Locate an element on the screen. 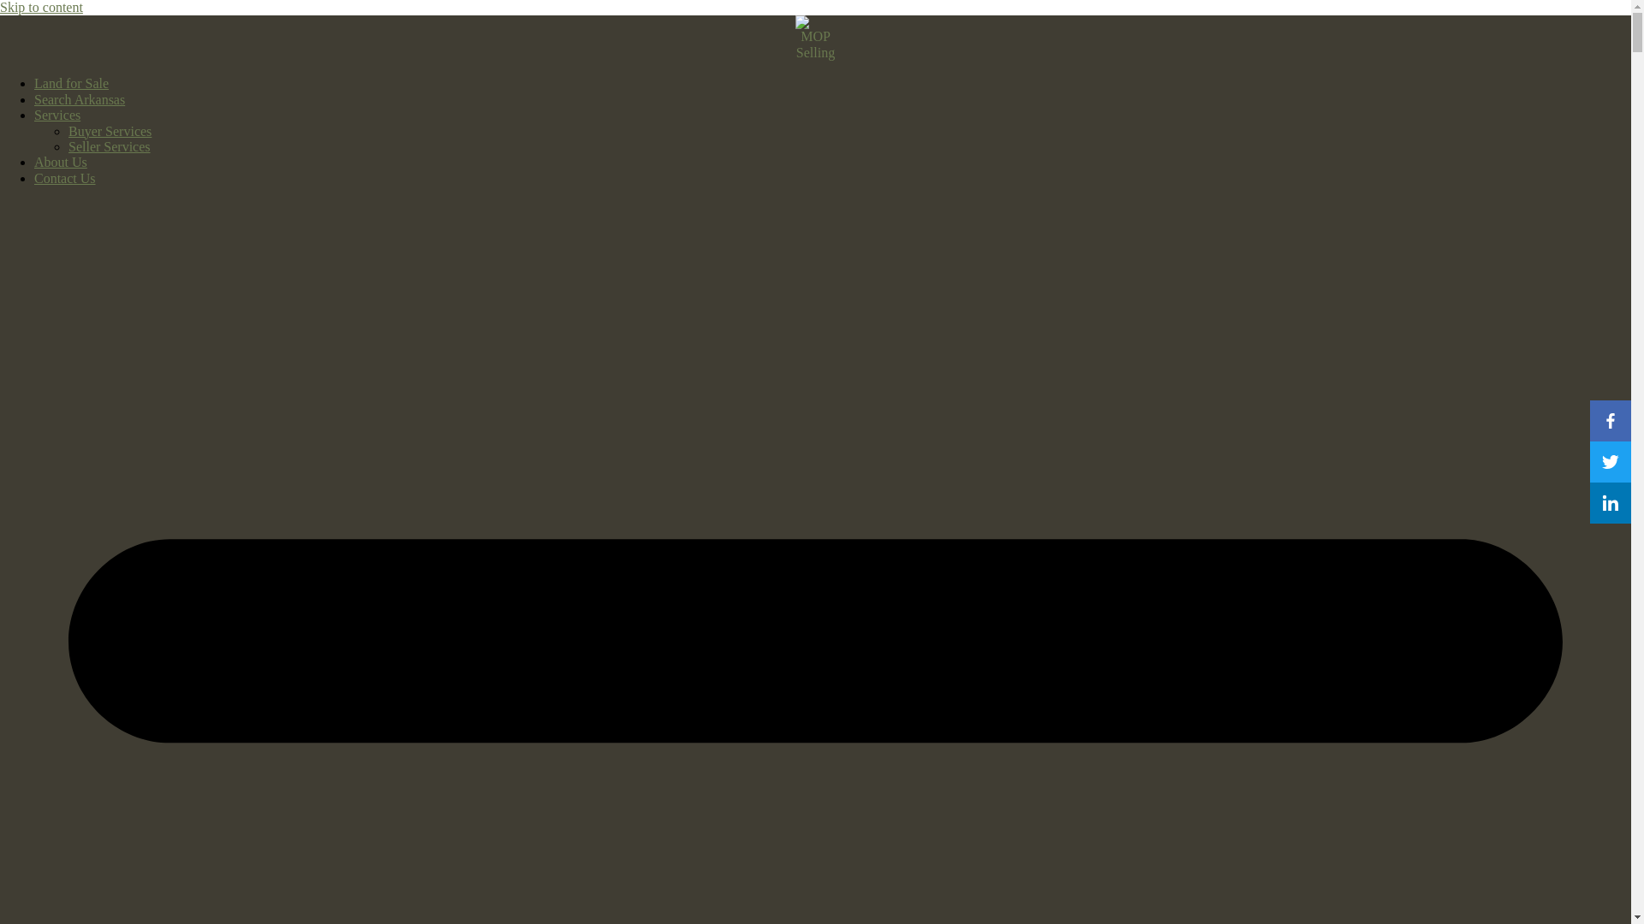  Services is located at coordinates (57, 115).